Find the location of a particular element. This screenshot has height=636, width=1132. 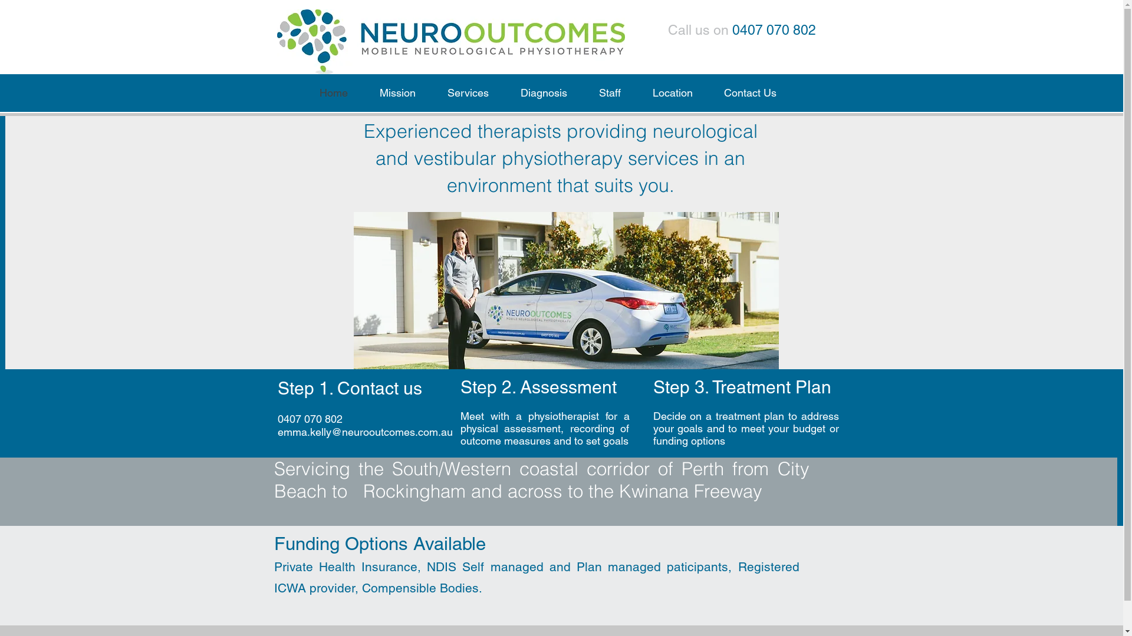

Services is located at coordinates (468, 93).